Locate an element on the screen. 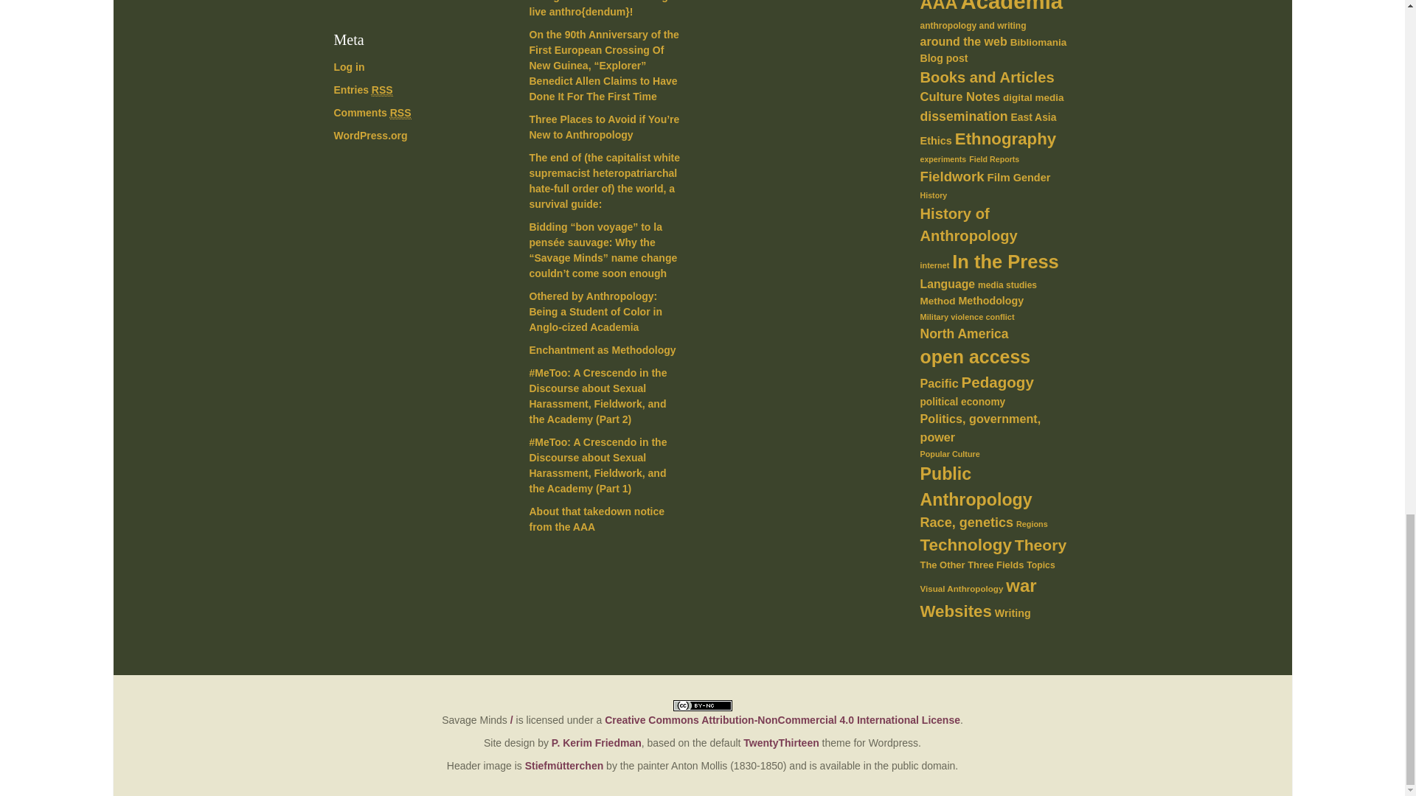 Image resolution: width=1416 pixels, height=796 pixels. Enchantment as Methodology is located at coordinates (603, 349).